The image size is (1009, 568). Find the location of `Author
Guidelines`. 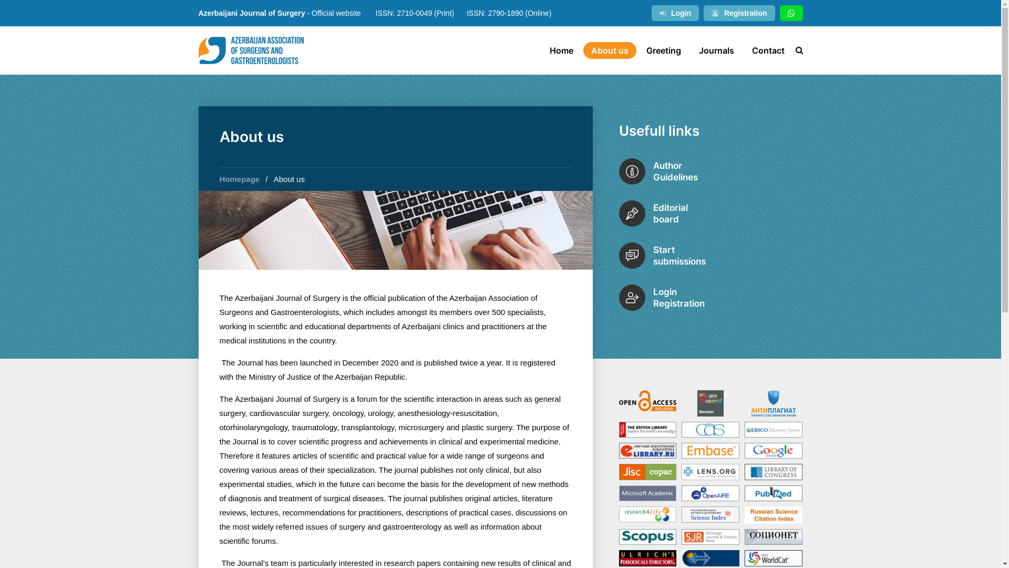

Author
Guidelines is located at coordinates (711, 171).